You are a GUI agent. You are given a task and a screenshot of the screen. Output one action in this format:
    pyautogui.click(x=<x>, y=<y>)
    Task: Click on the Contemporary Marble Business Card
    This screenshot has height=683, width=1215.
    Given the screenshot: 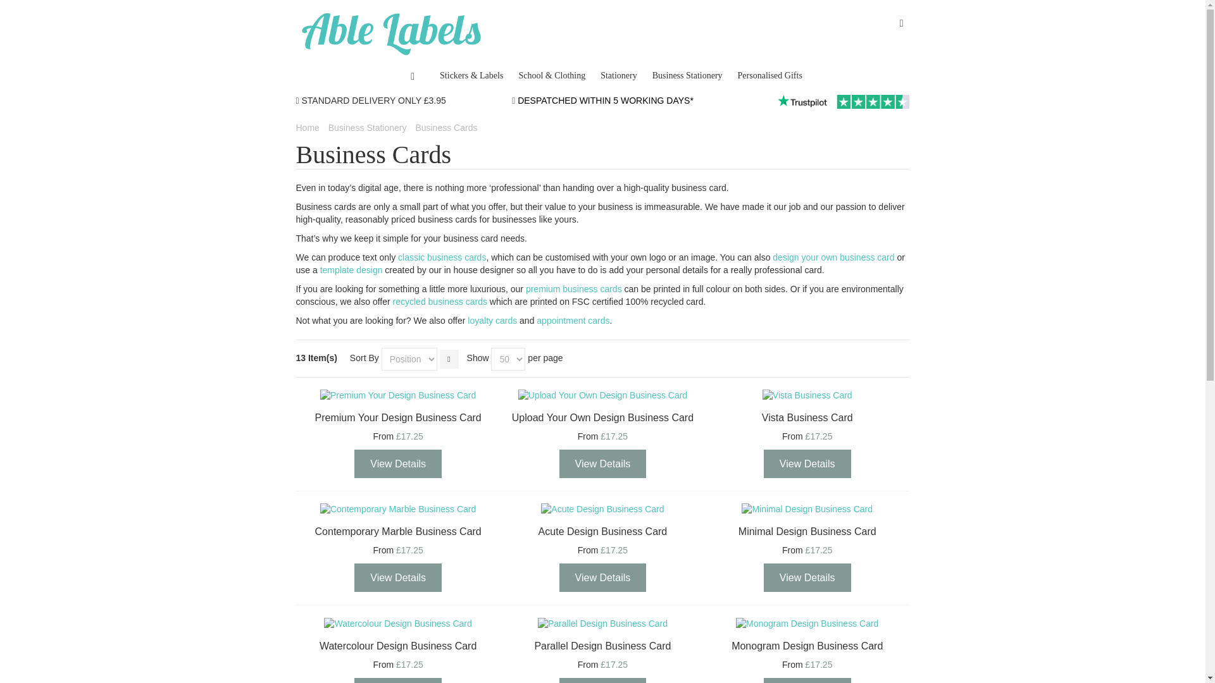 What is the action you would take?
    pyautogui.click(x=398, y=510)
    